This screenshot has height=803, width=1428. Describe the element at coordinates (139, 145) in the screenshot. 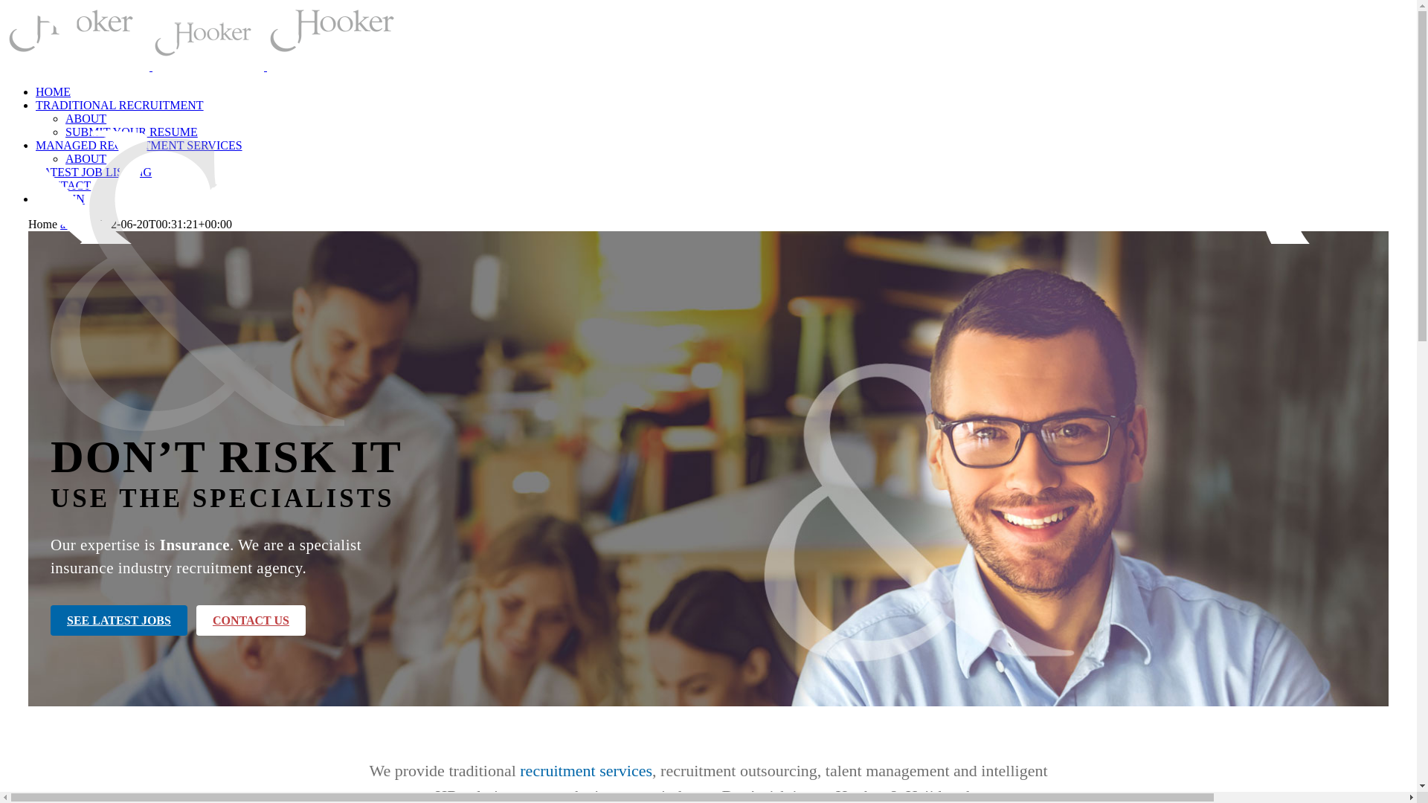

I see `MANAGED RECRUITMENT SERVICES` at that location.